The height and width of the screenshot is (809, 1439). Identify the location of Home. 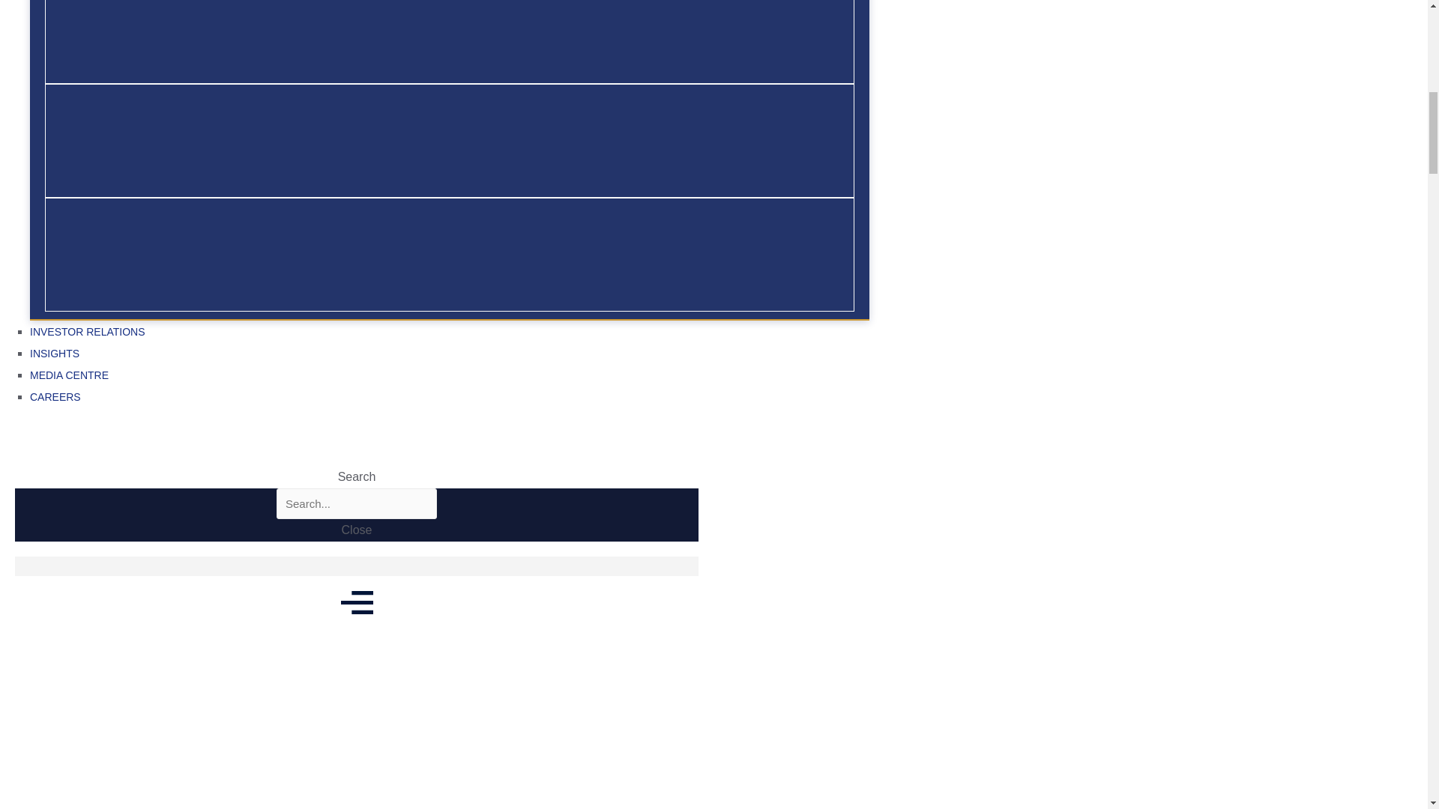
(13, 689).